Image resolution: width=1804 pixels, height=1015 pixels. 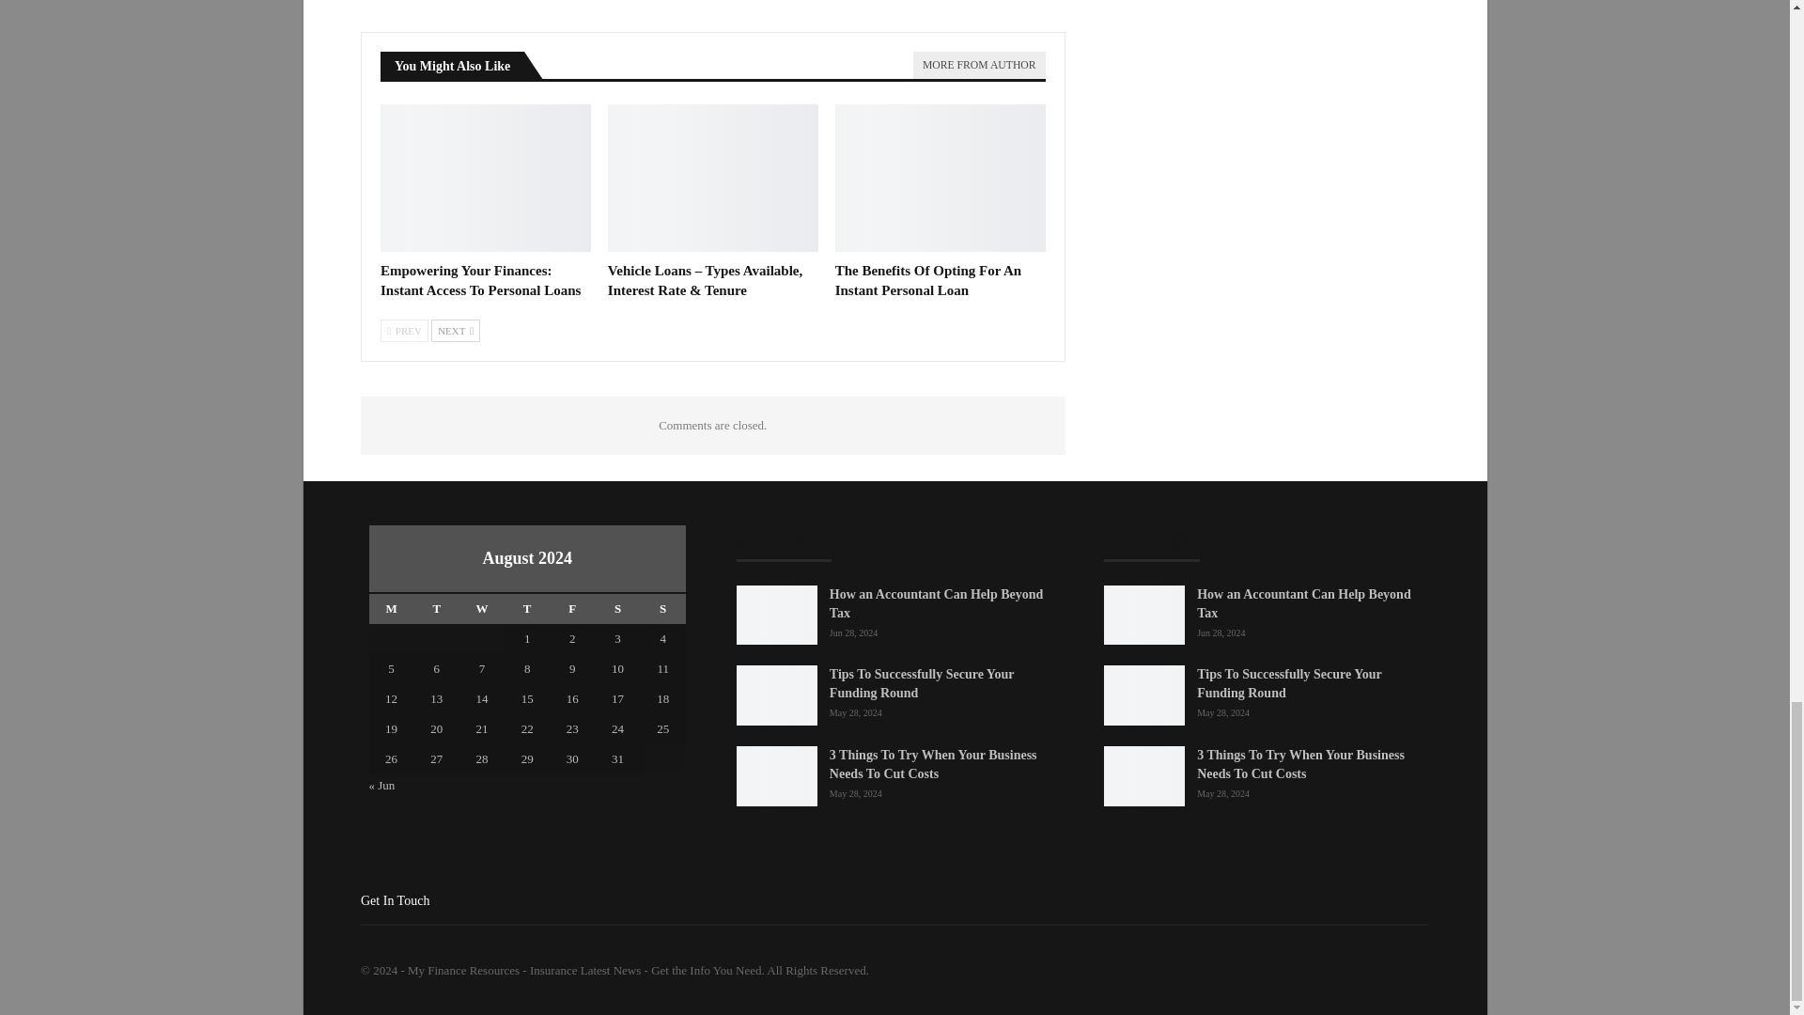 I want to click on Empowering Your Finances: Instant Access To Personal Loans, so click(x=481, y=280).